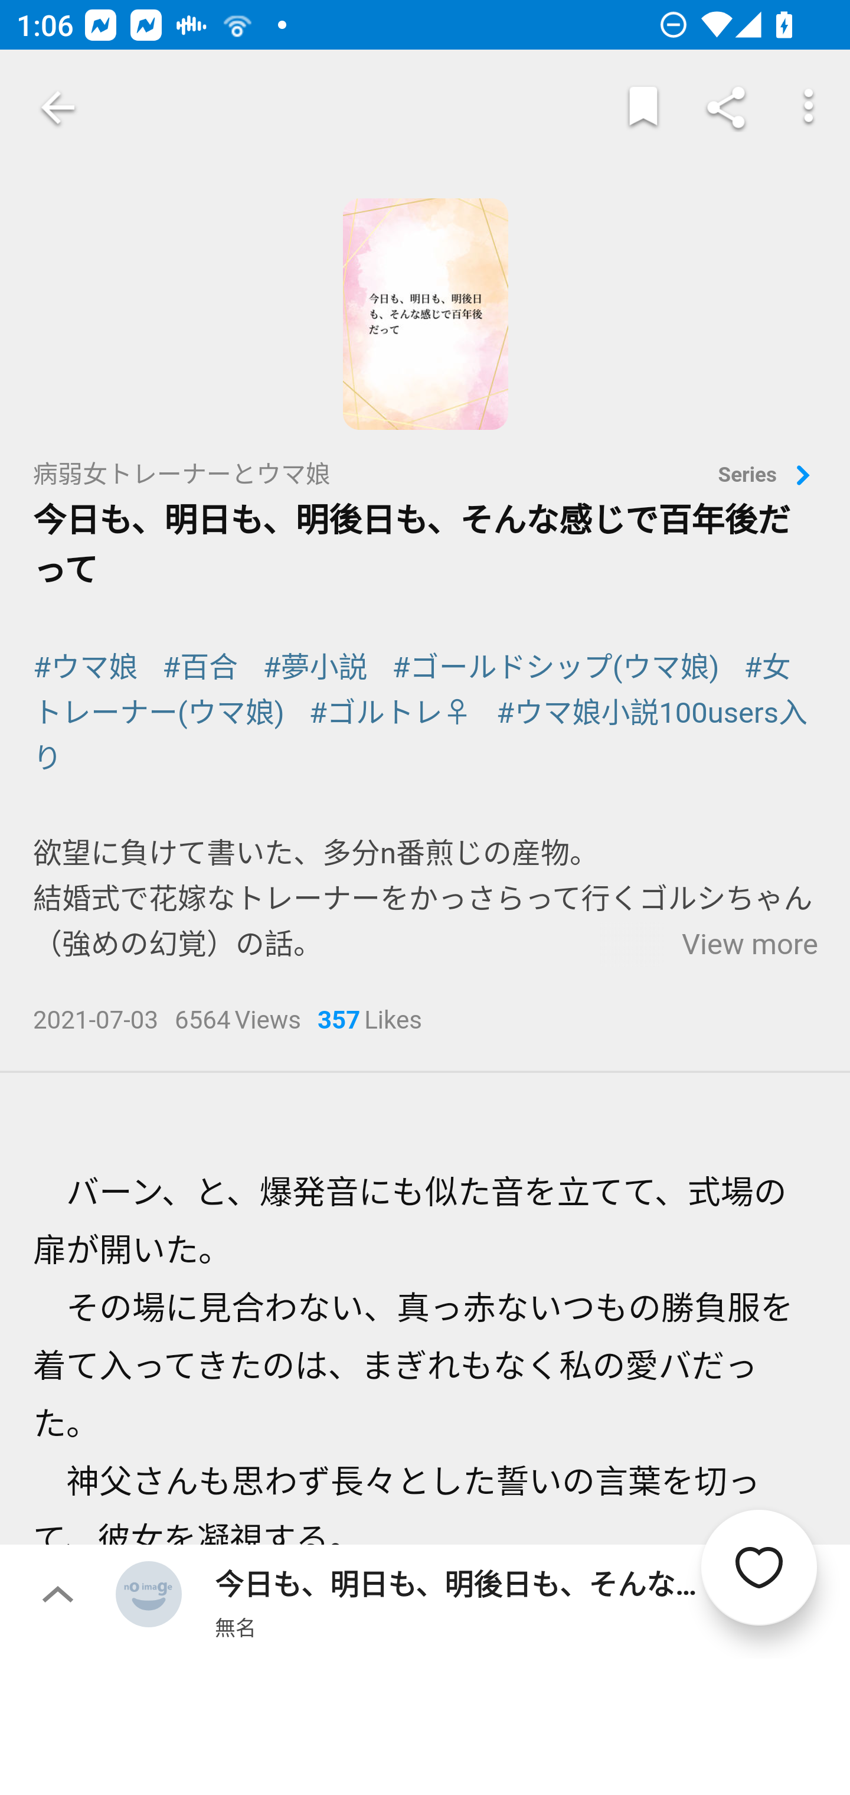 The width and height of the screenshot is (850, 1795). I want to click on Navigate up, so click(58, 107).